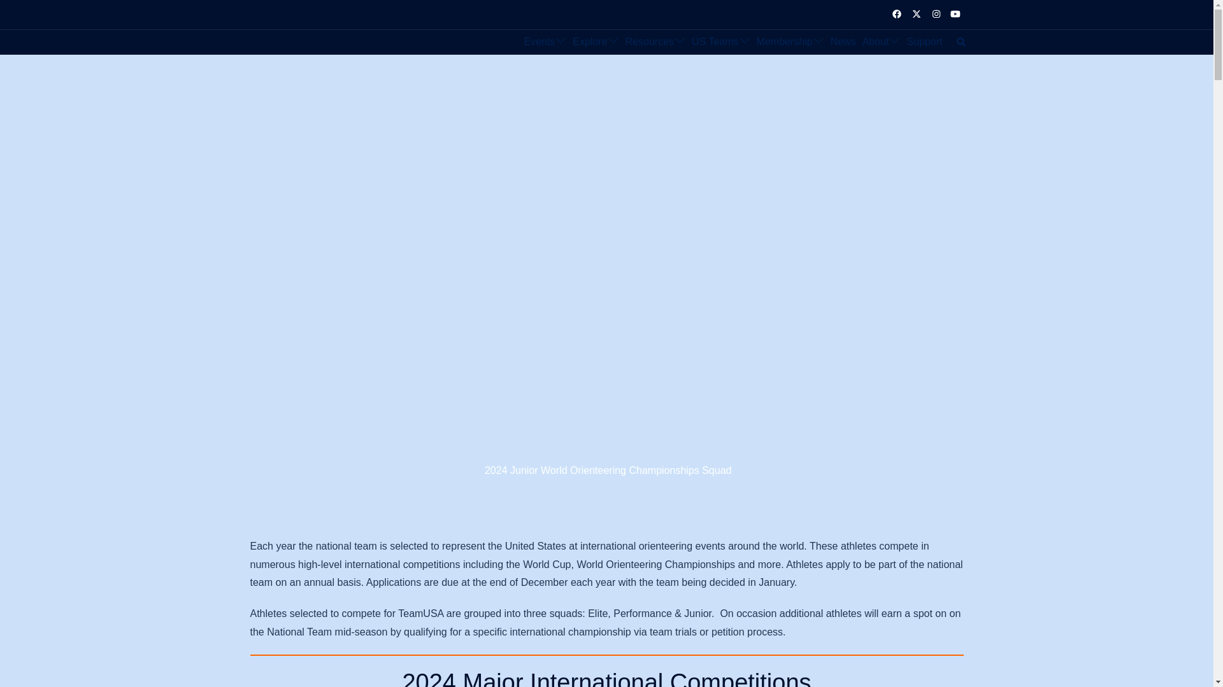 This screenshot has height=687, width=1223. I want to click on Resources, so click(649, 42).